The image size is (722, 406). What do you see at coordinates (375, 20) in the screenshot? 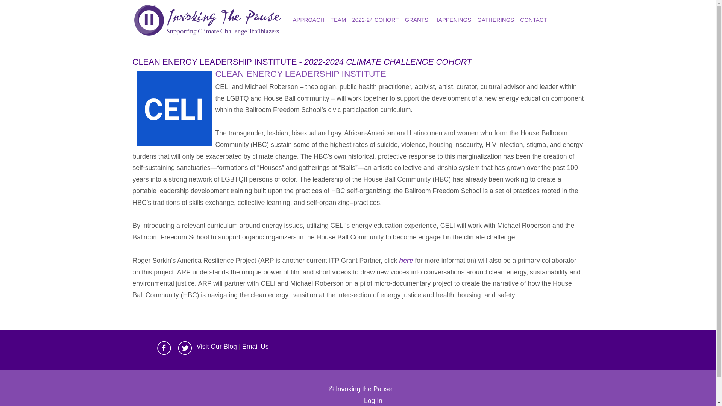
I see `2022-24 COHORT` at bounding box center [375, 20].